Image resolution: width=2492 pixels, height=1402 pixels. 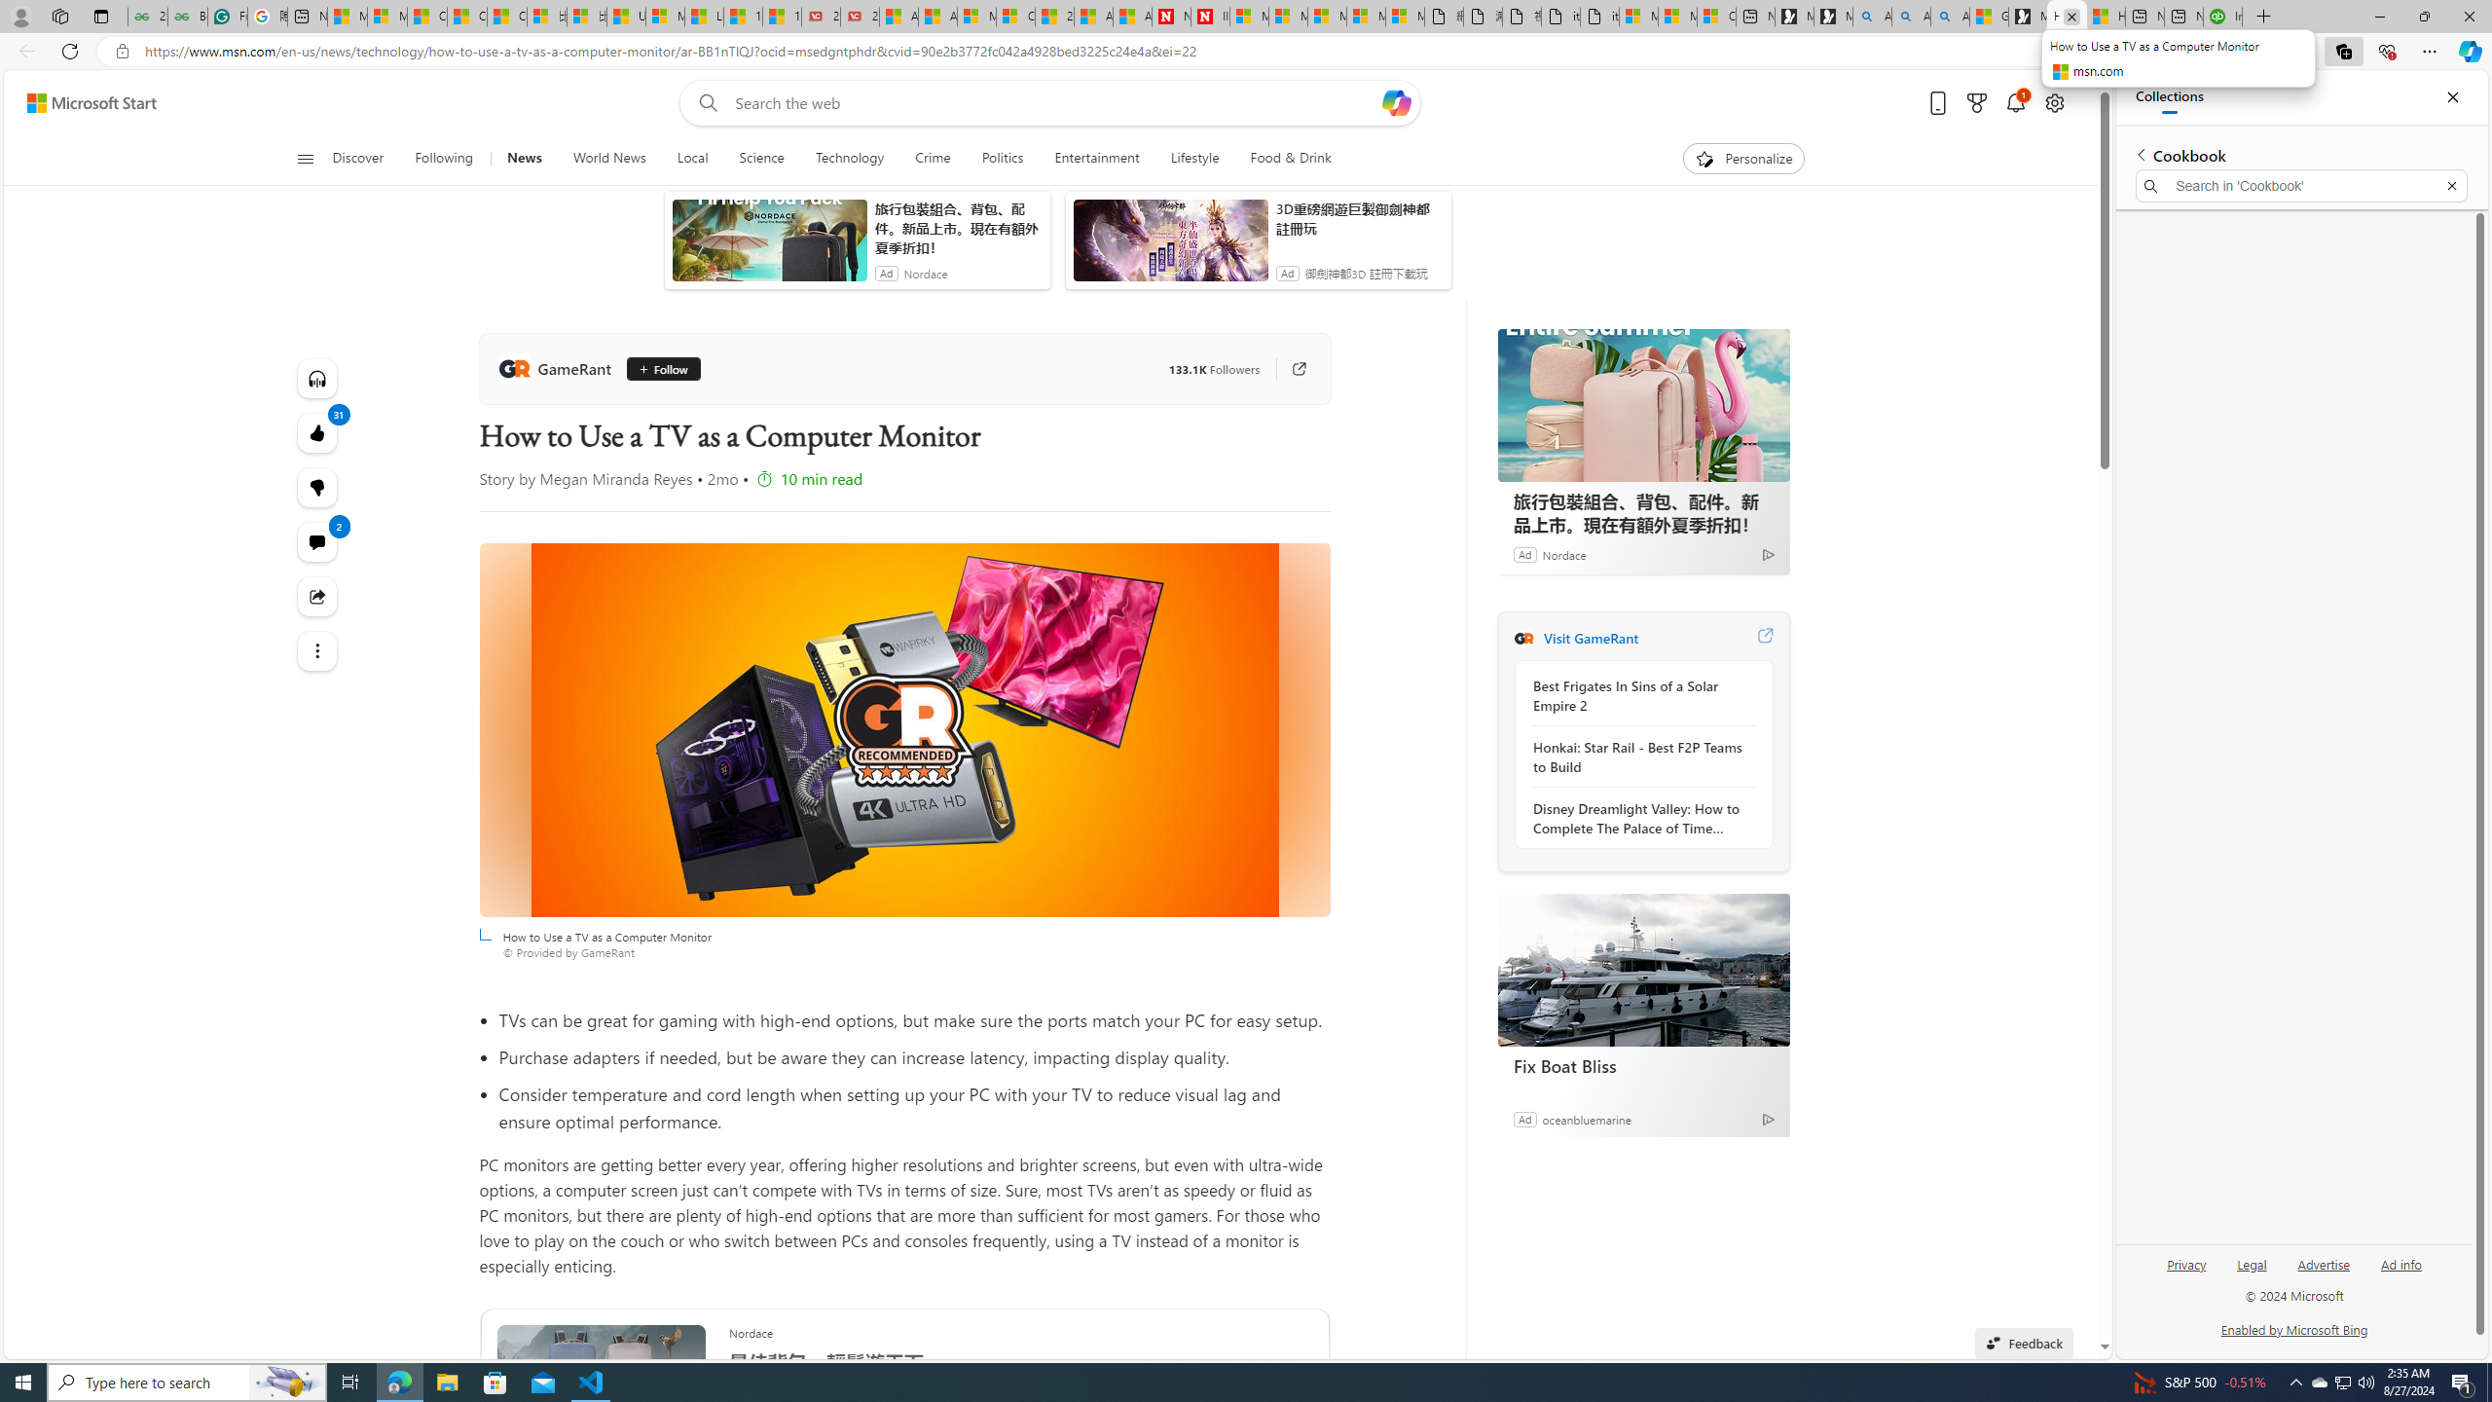 What do you see at coordinates (1643, 1065) in the screenshot?
I see `Fix Boat Bliss` at bounding box center [1643, 1065].